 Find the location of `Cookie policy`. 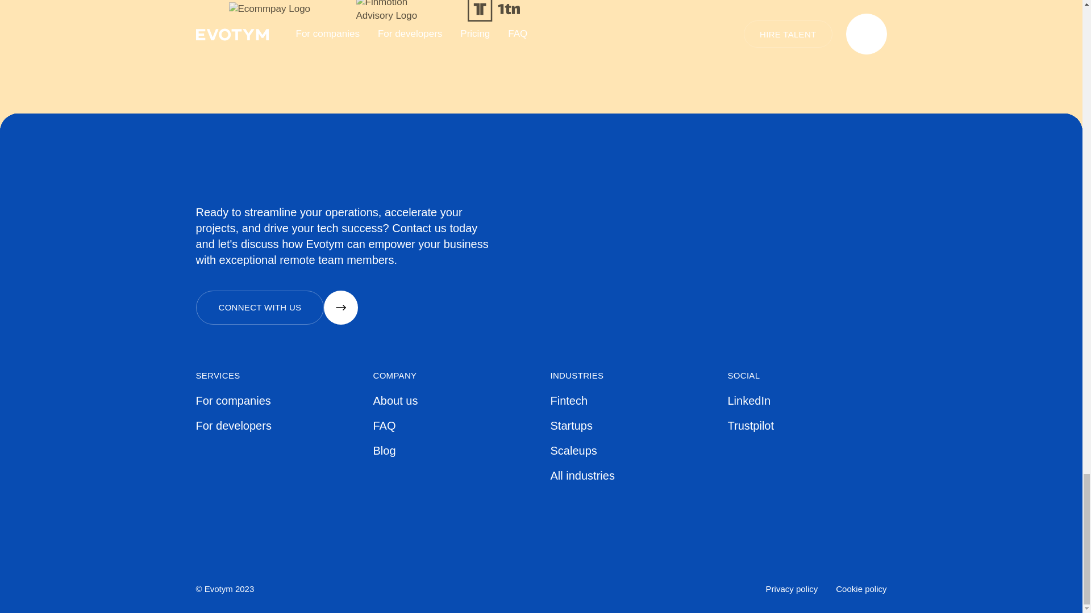

Cookie policy is located at coordinates (860, 589).